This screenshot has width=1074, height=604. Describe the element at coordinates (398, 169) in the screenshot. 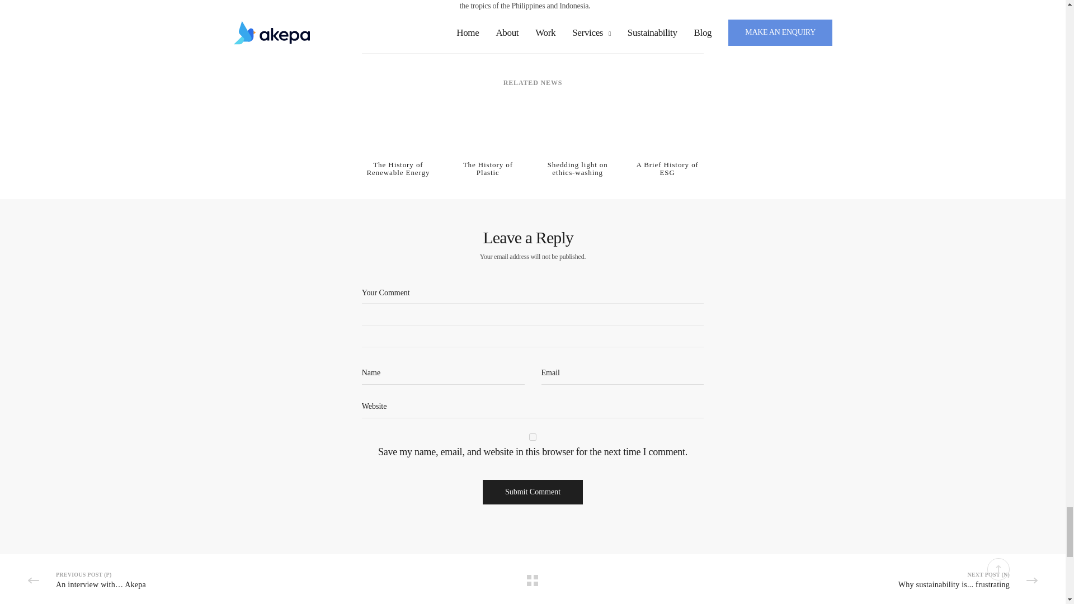

I see `The History of Renewable Energy` at that location.